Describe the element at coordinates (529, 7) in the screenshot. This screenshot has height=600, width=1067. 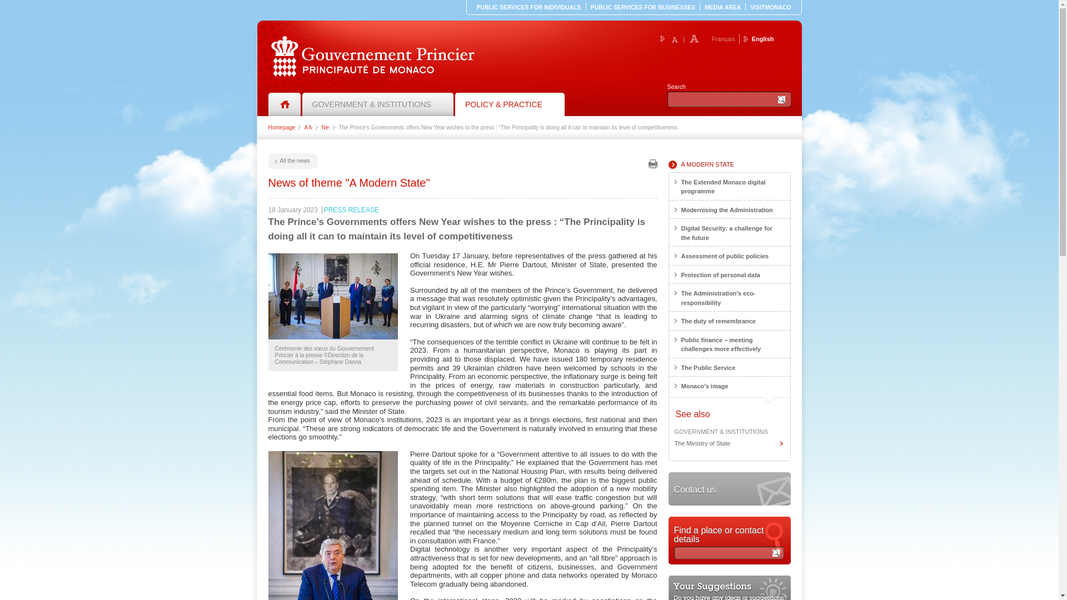
I see `PUBLIC SERVICES FOR INDIVIDUALS` at that location.